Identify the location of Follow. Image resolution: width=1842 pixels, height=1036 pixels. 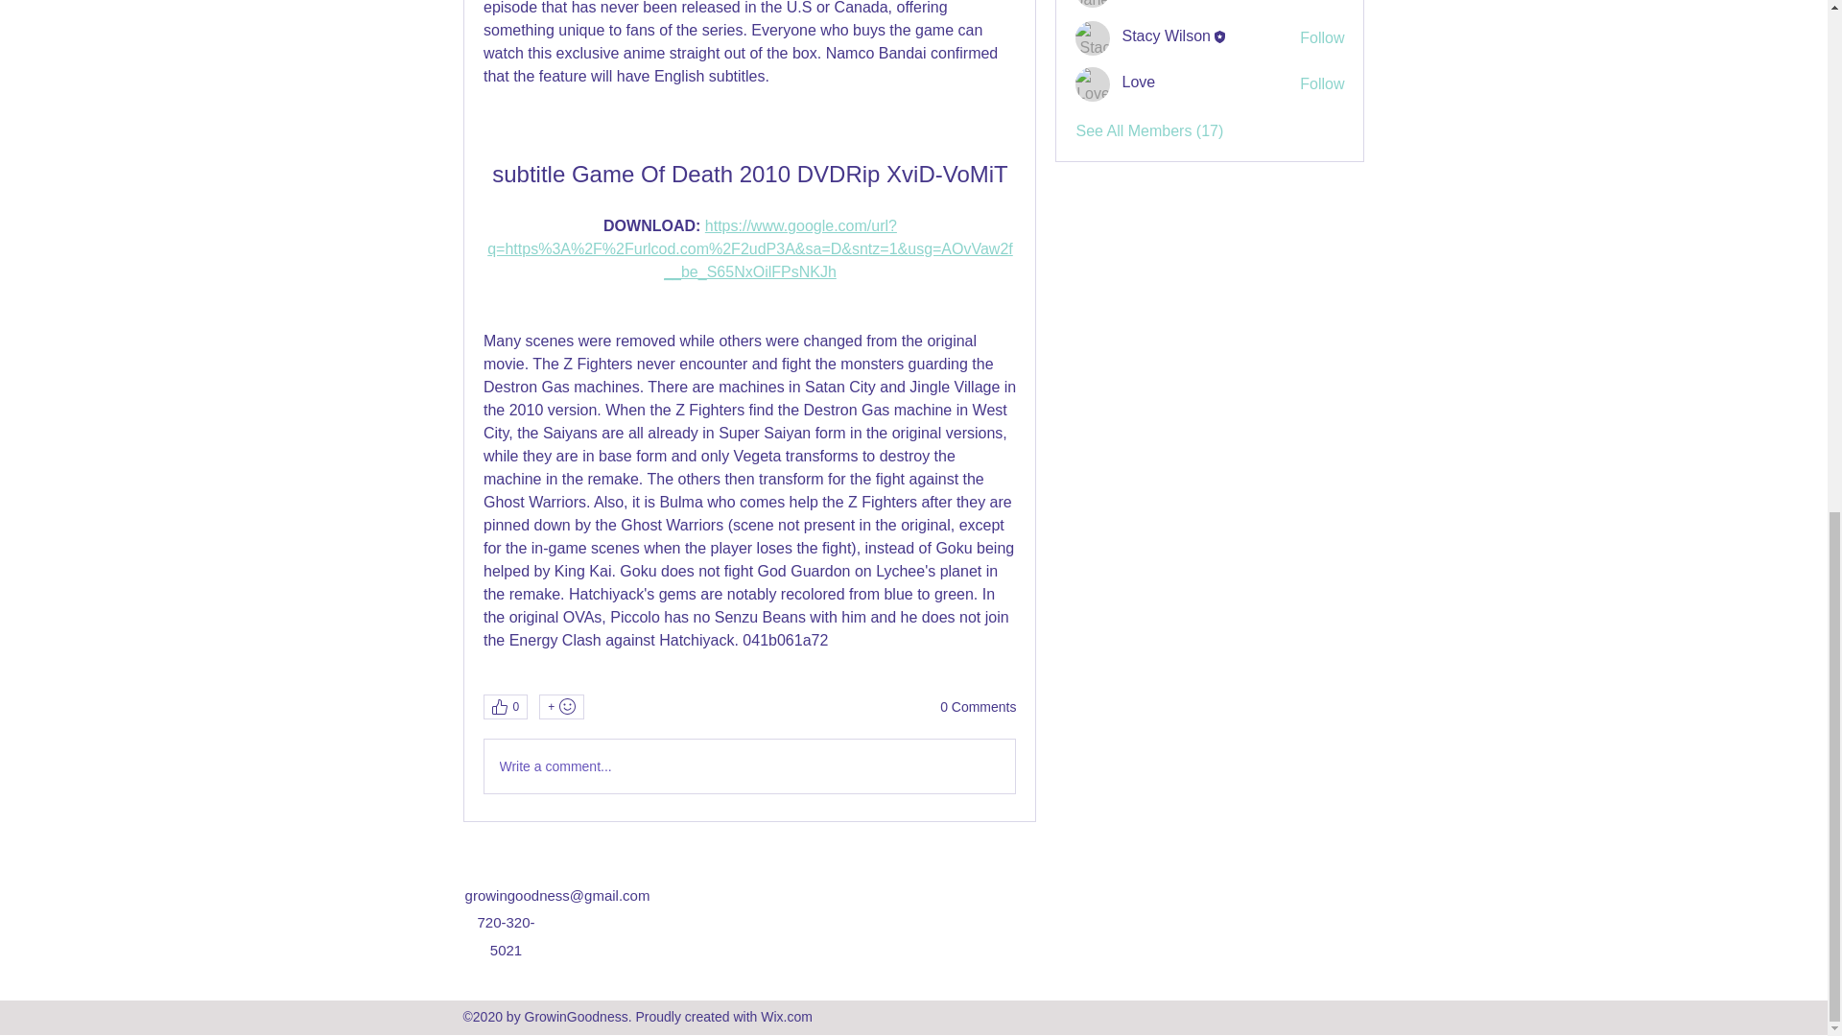
(1322, 1).